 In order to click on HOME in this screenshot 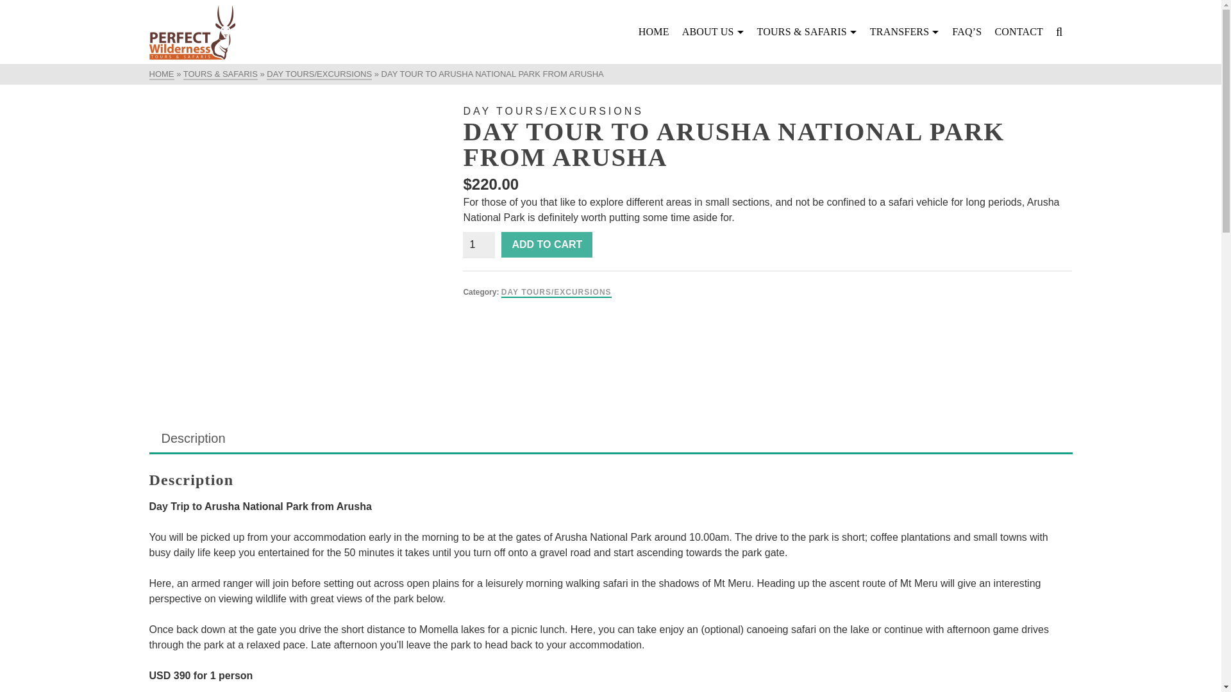, I will do `click(161, 74)`.